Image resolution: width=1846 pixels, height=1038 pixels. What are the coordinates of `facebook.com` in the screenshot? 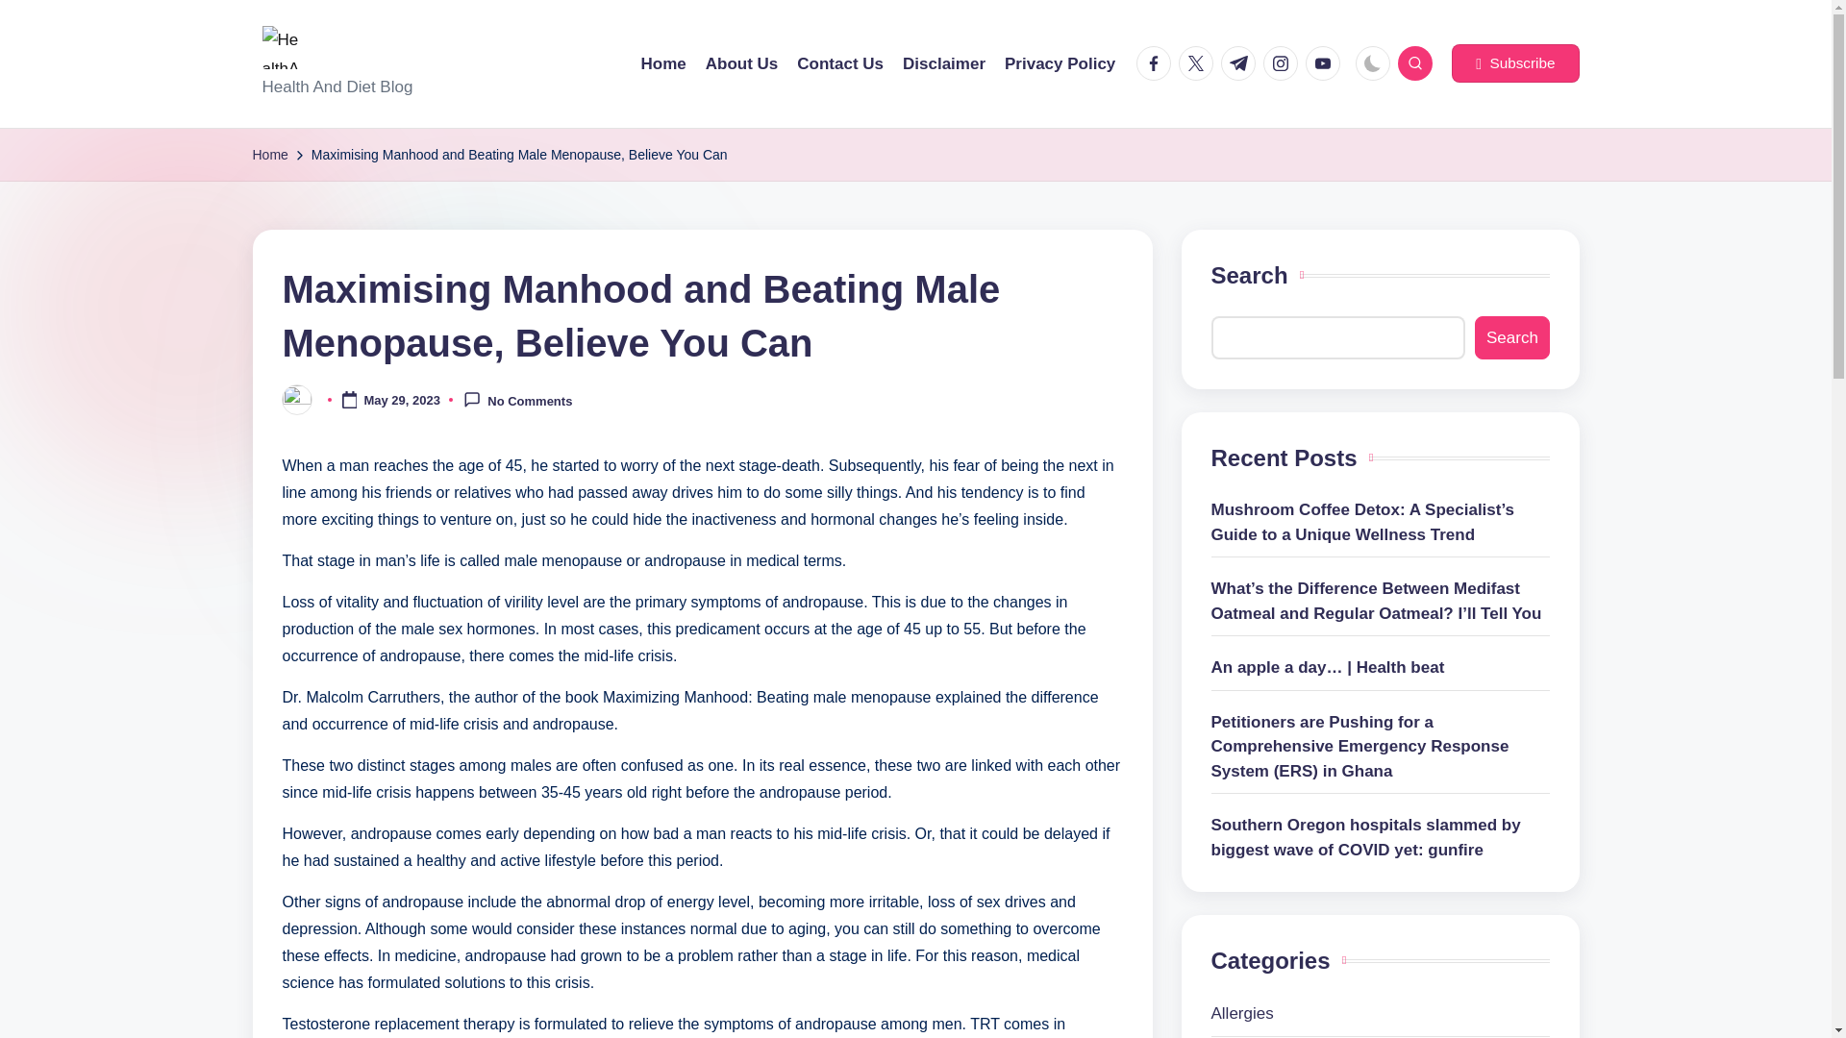 It's located at (1158, 63).